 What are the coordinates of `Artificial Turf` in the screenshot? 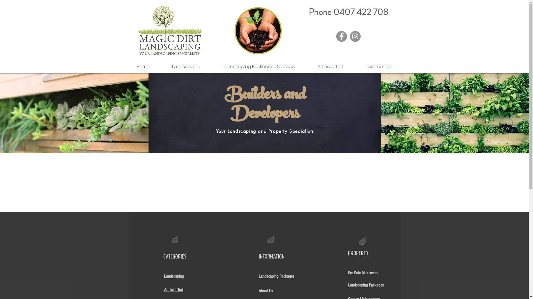 It's located at (173, 290).